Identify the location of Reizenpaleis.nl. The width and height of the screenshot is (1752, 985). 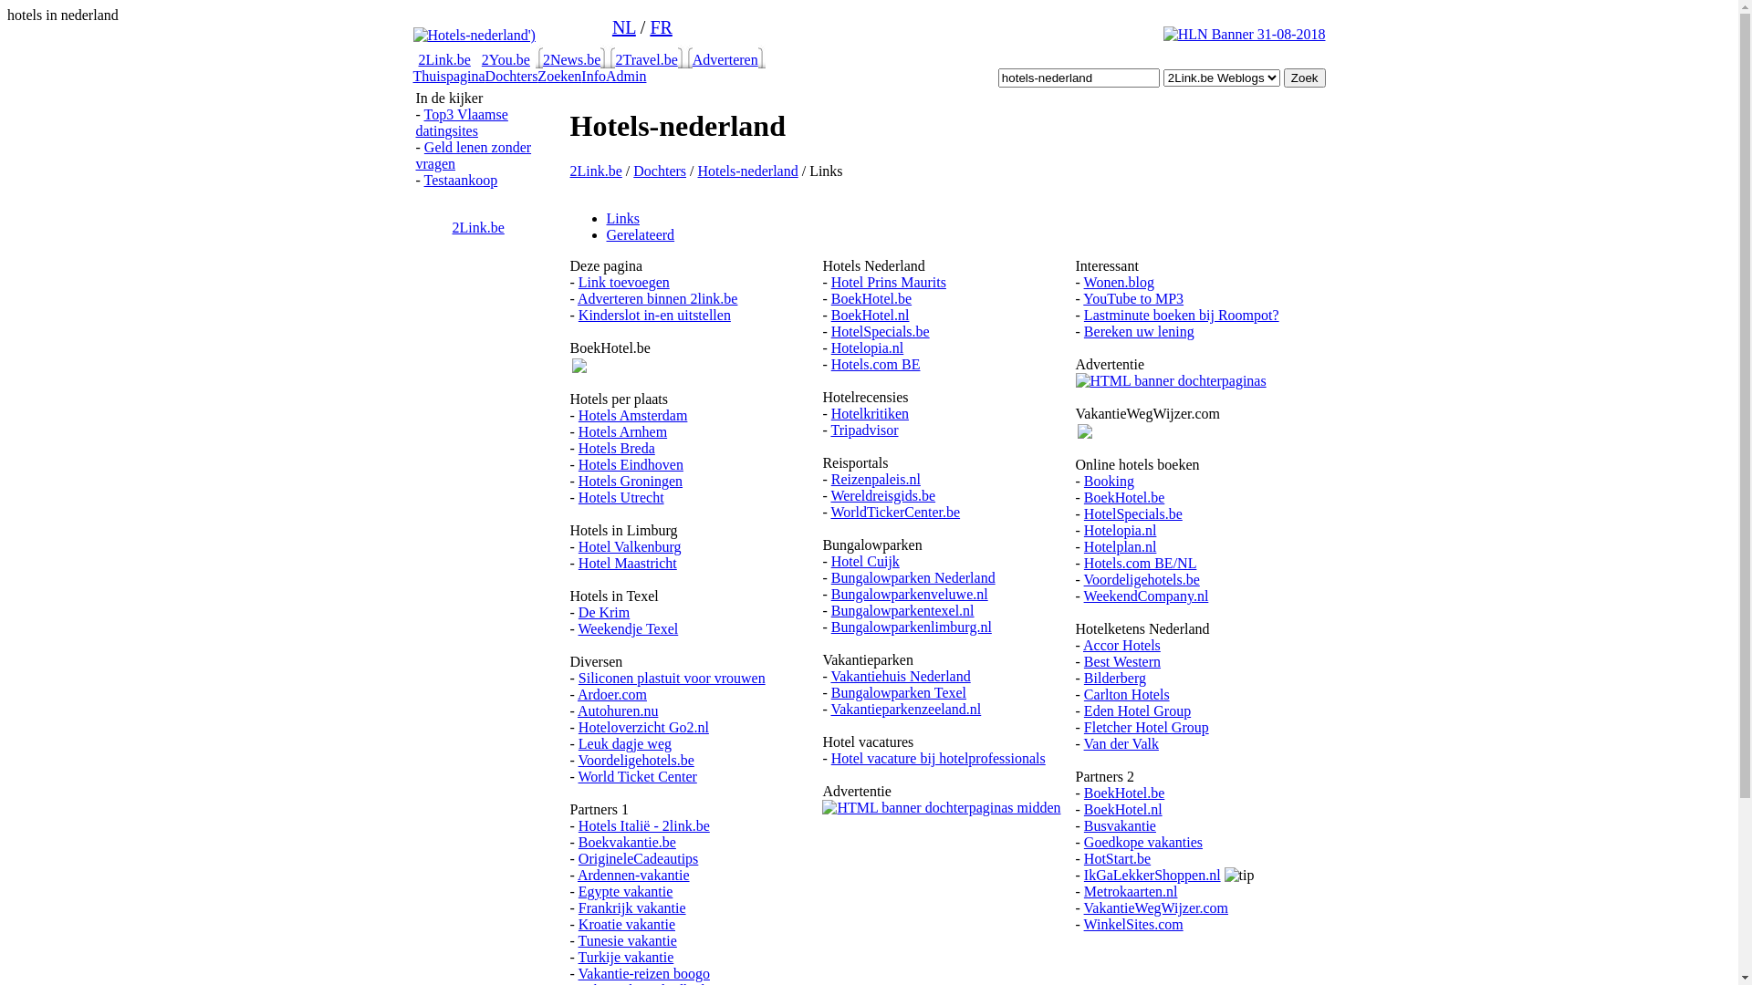
(876, 480).